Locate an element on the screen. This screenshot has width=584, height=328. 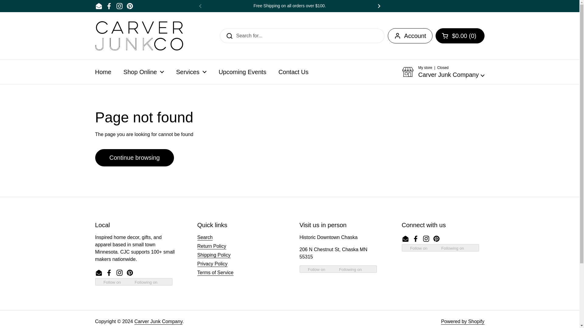
Pinterest is located at coordinates (130, 6).